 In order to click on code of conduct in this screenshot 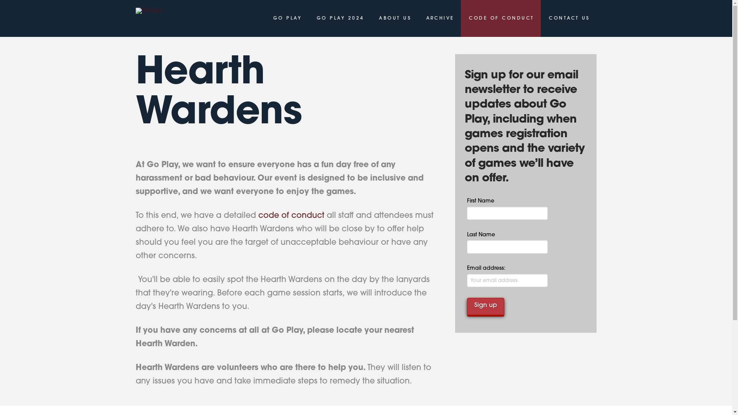, I will do `click(291, 216)`.